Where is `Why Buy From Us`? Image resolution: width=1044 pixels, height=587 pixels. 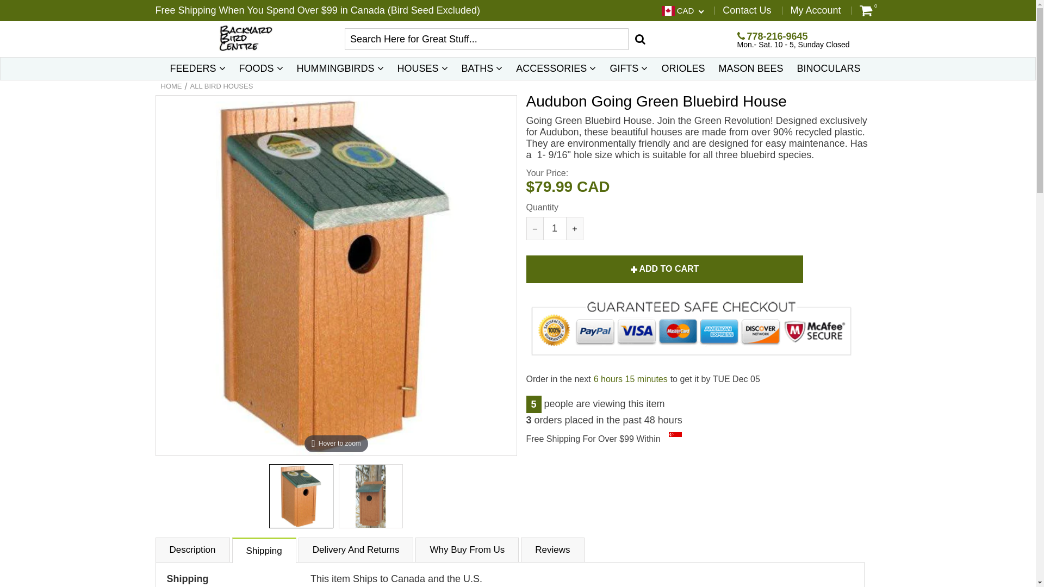 Why Buy From Us is located at coordinates (467, 550).